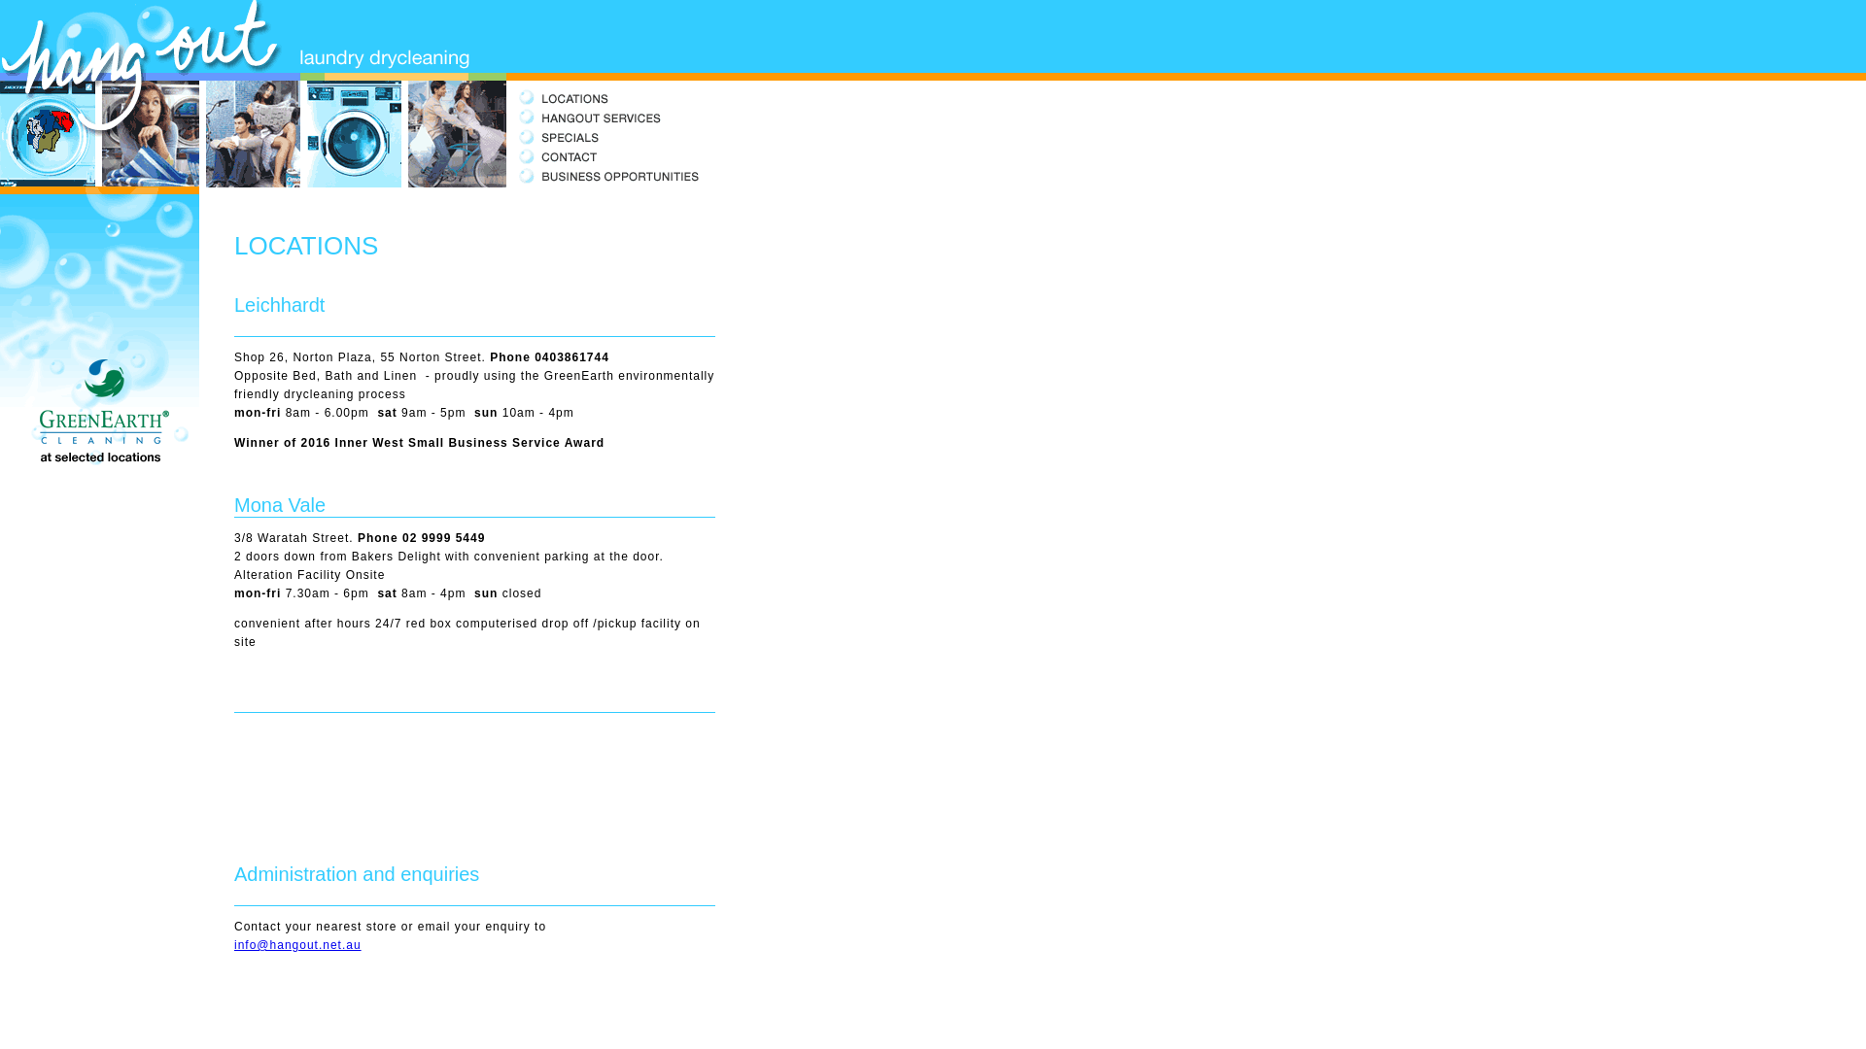  What do you see at coordinates (297, 945) in the screenshot?
I see `info@hangout.net.au` at bounding box center [297, 945].